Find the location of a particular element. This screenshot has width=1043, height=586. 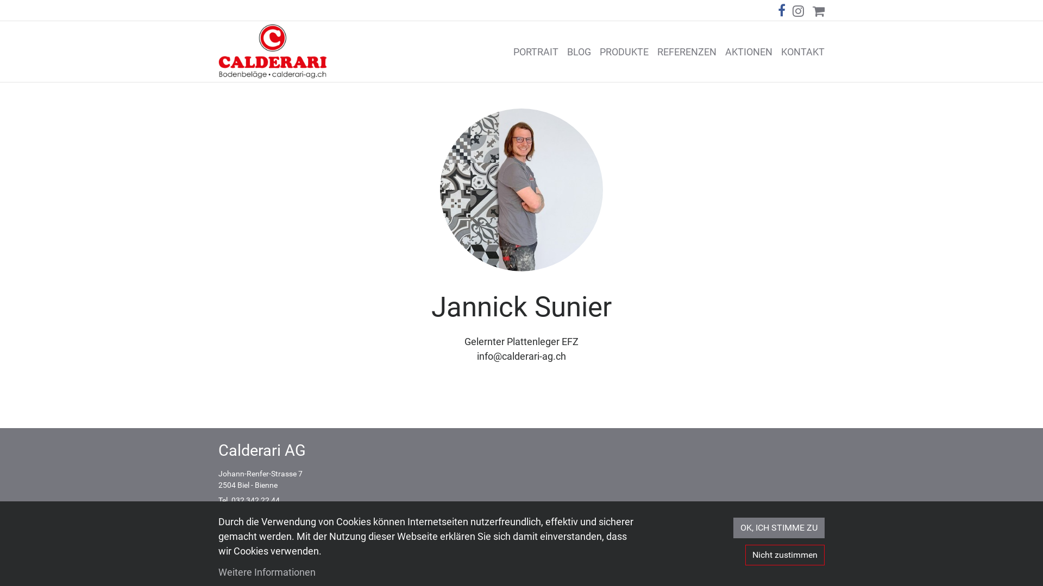

Direkt zum Inhalt is located at coordinates (0, 0).